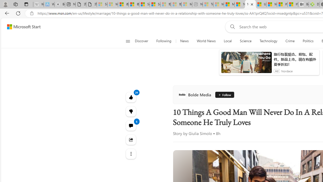 This screenshot has height=182, width=323. I want to click on Descarga Driver Updater, so click(314, 5).